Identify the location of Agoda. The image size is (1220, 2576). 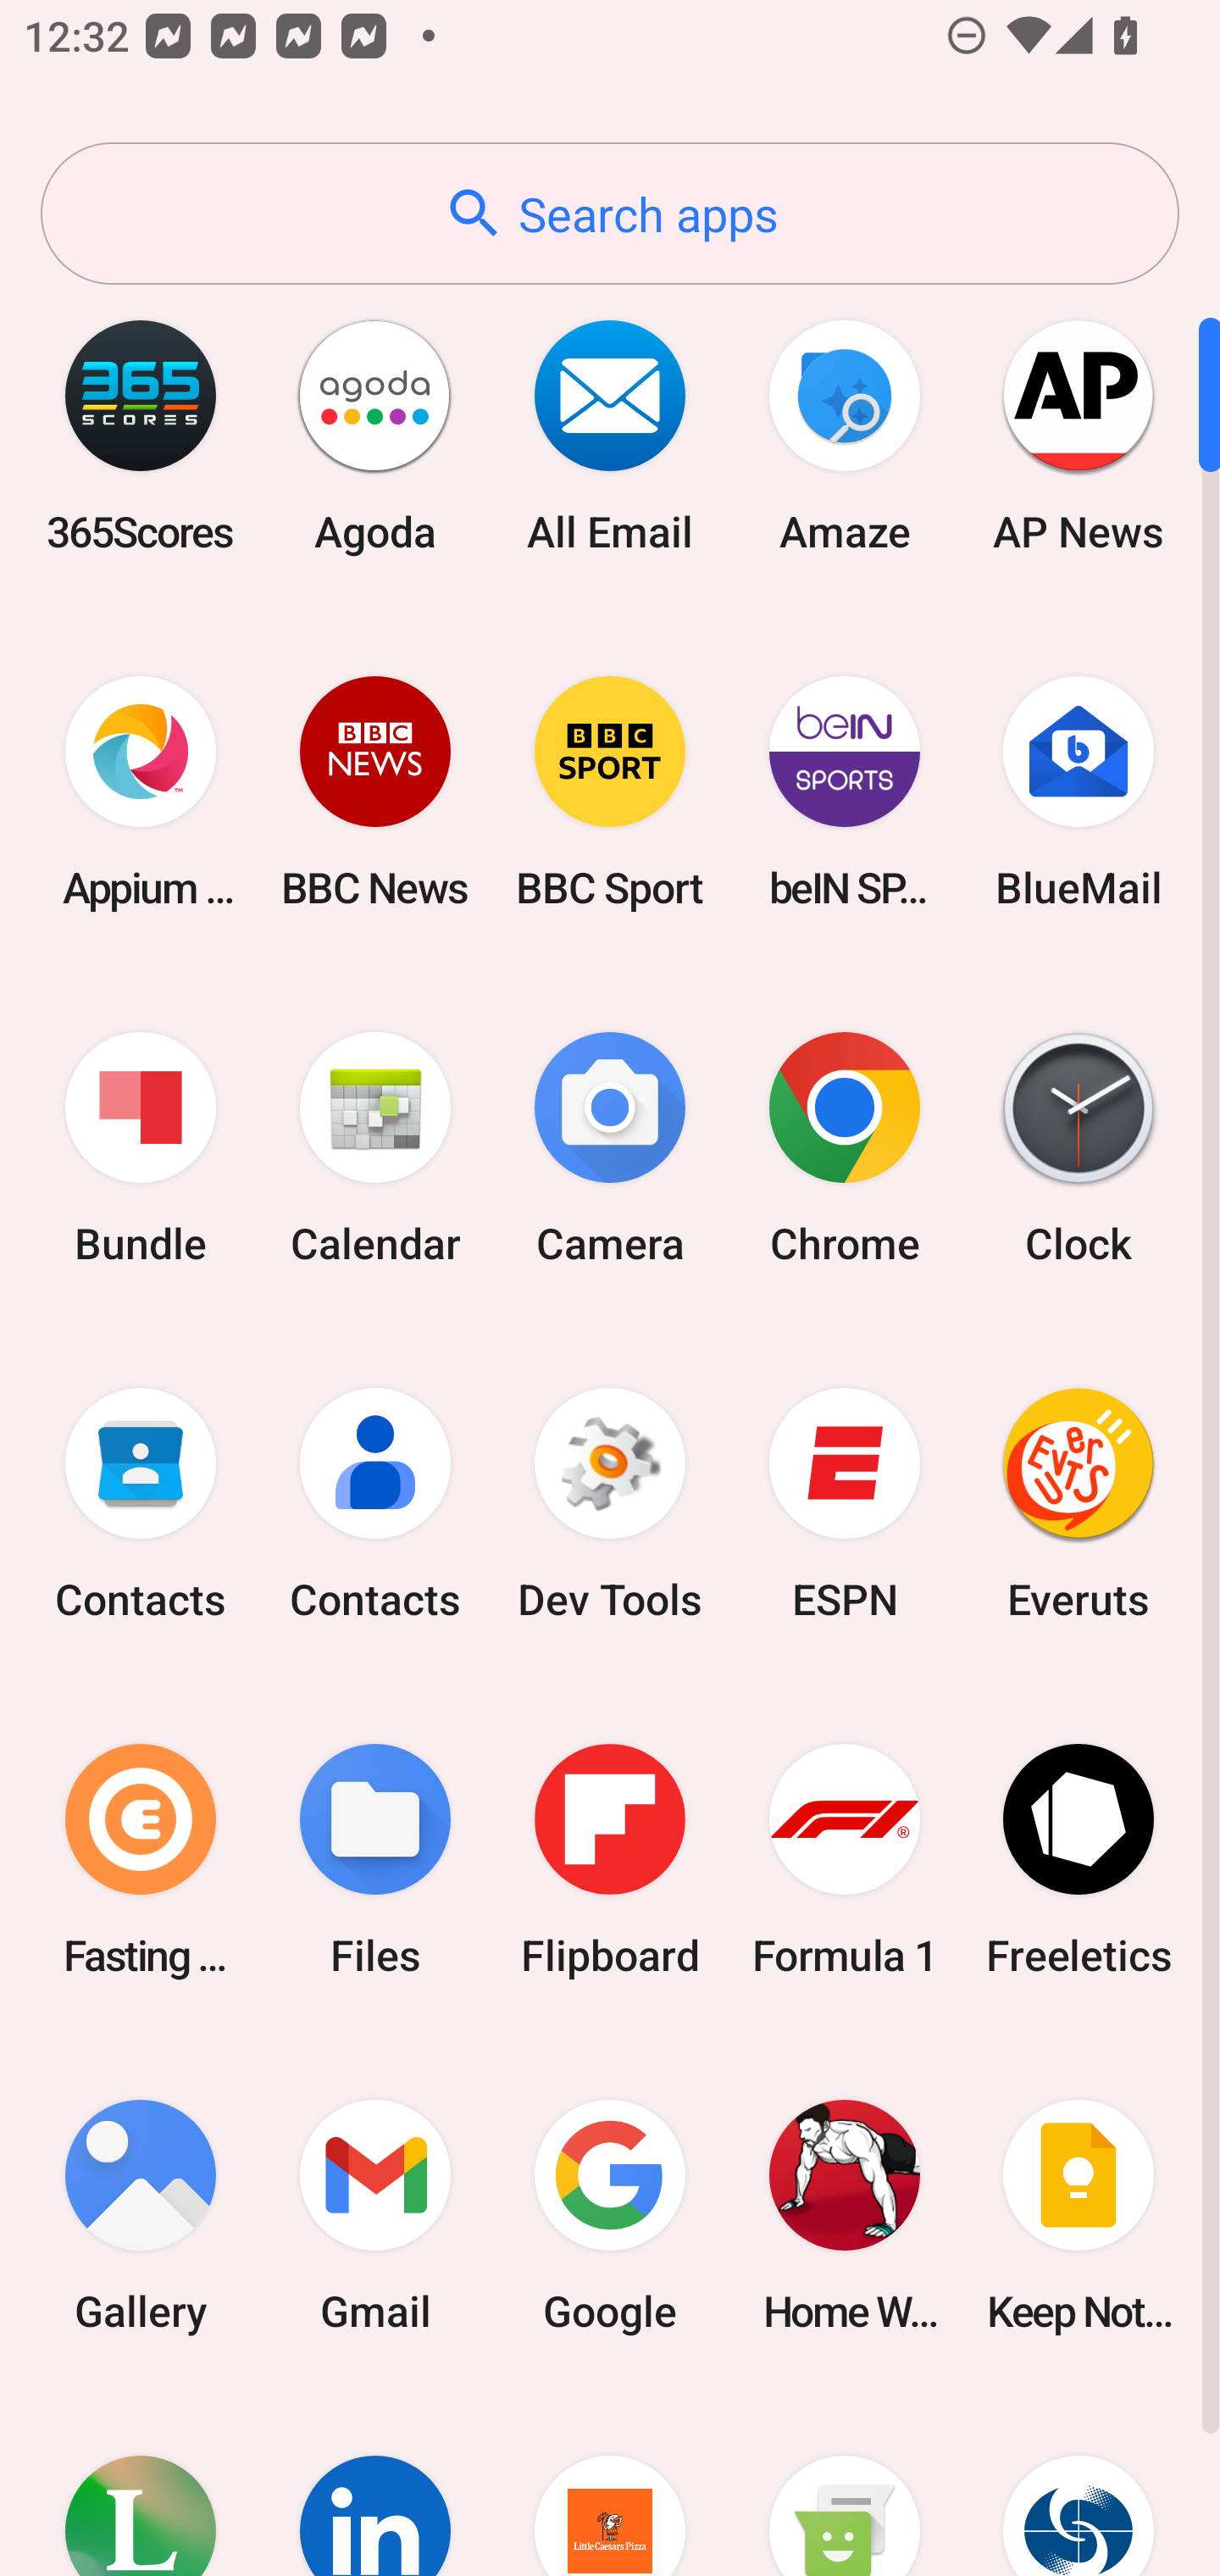
(375, 436).